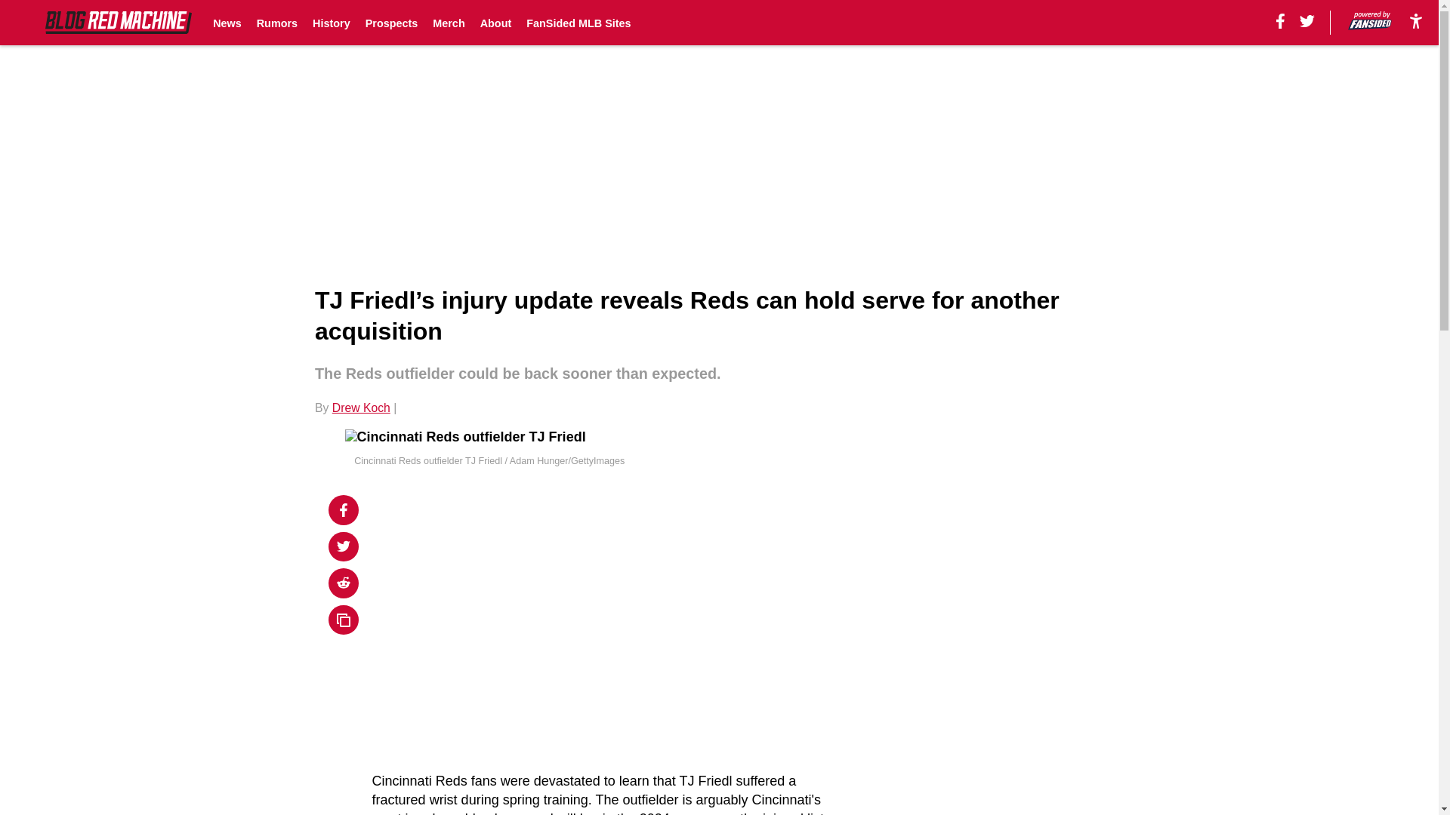 This screenshot has width=1450, height=815. Describe the element at coordinates (495, 23) in the screenshot. I see `About` at that location.